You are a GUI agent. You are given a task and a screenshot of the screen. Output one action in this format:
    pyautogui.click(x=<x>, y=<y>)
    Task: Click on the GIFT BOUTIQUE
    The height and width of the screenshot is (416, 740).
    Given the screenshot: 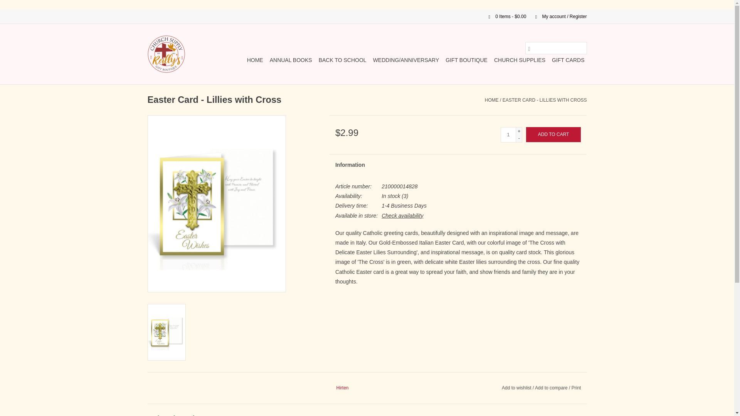 What is the action you would take?
    pyautogui.click(x=466, y=60)
    